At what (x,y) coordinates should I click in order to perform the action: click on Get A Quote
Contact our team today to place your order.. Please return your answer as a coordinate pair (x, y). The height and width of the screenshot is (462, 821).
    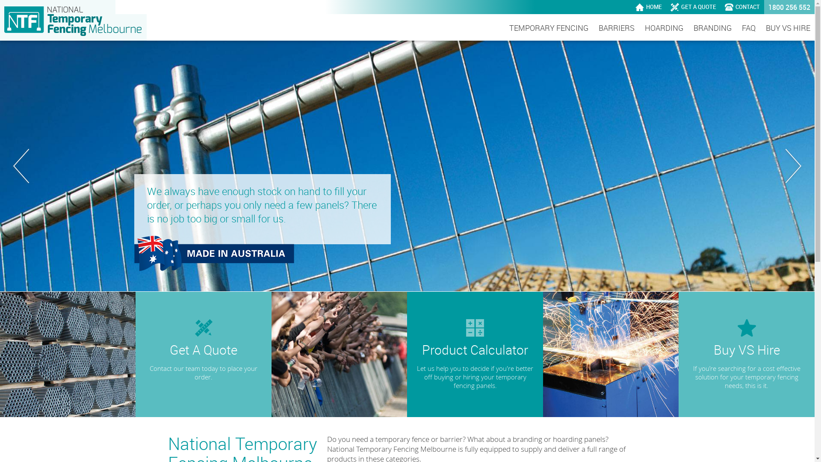
    Looking at the image, I should click on (136, 354).